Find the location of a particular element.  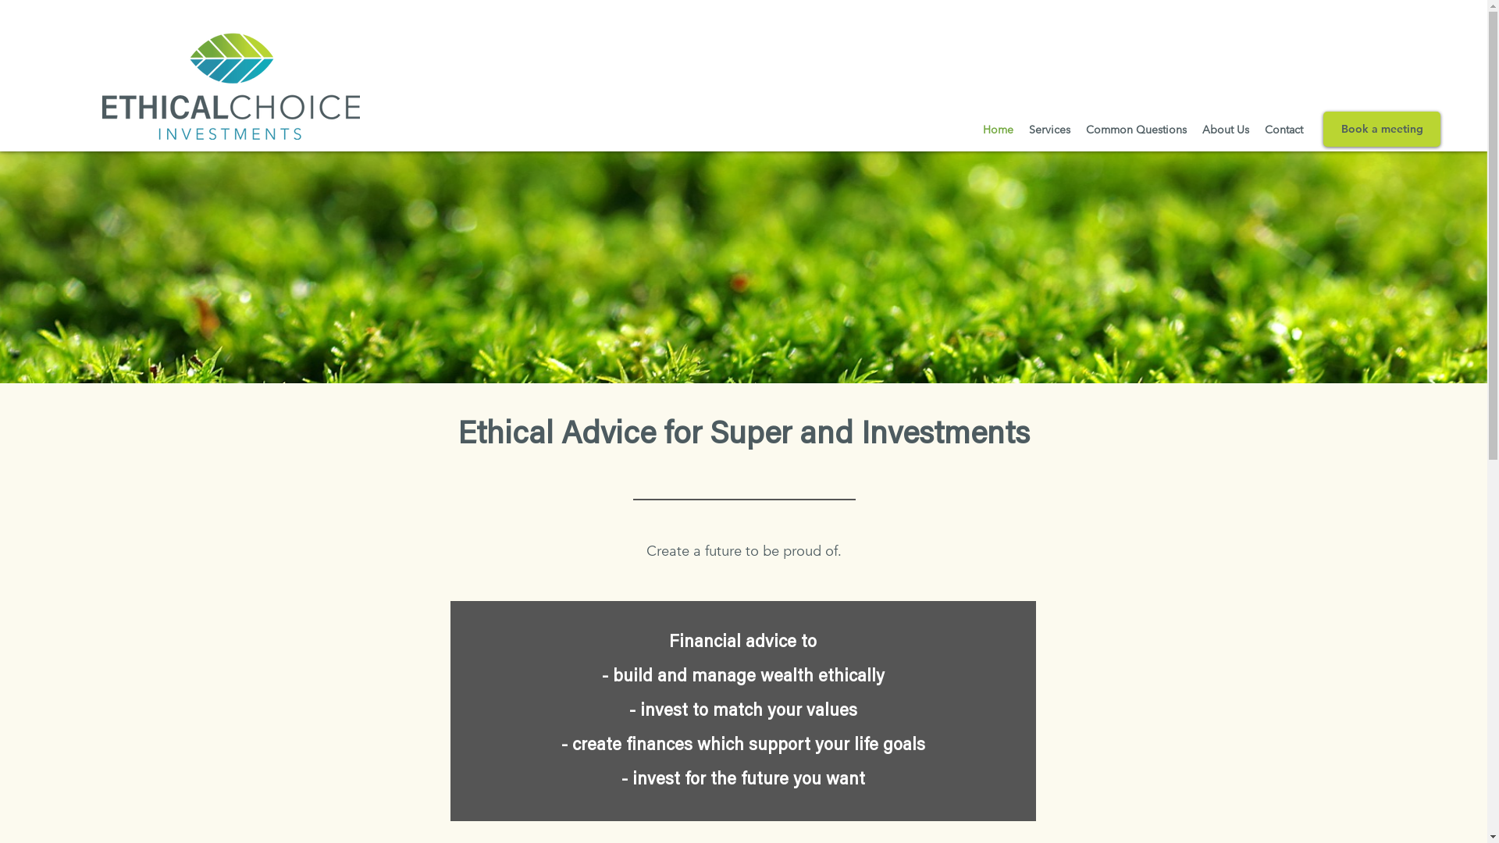

Home is located at coordinates (998, 130).